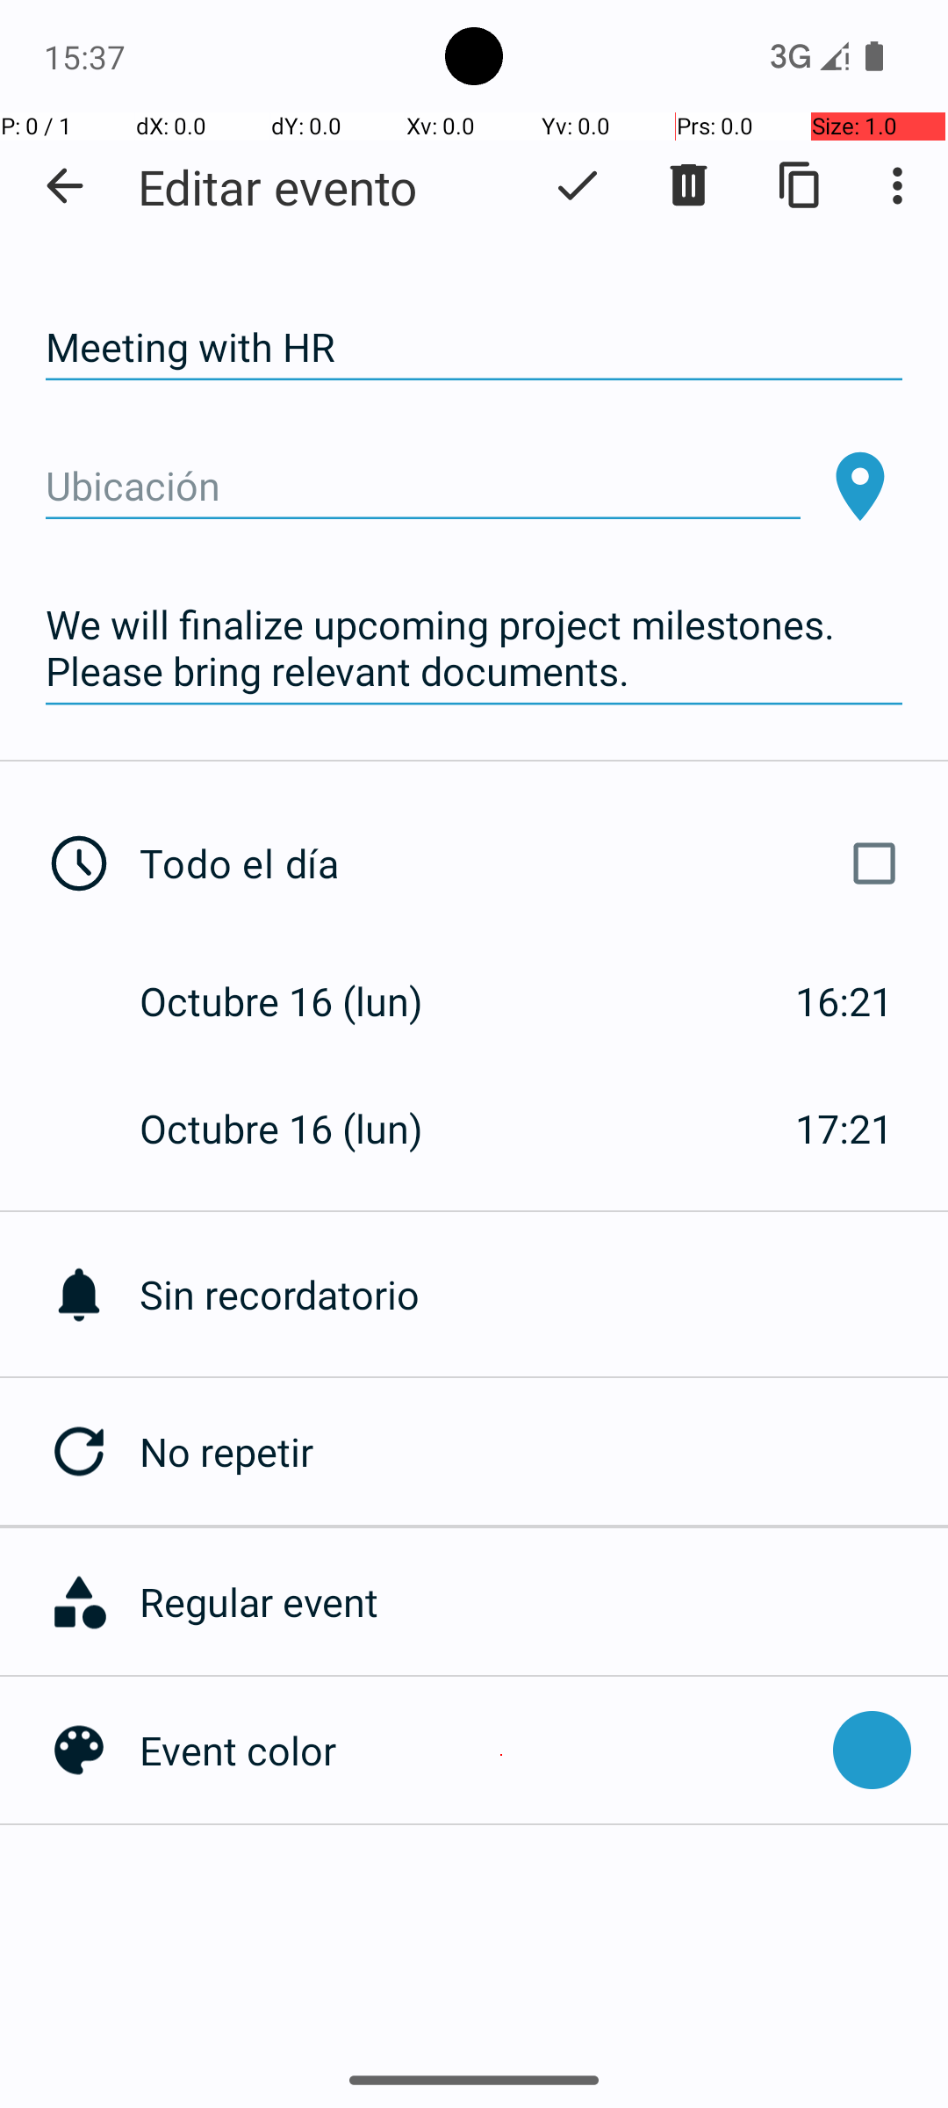  What do you see at coordinates (300, 1001) in the screenshot?
I see `Octubre 16 (lun)` at bounding box center [300, 1001].